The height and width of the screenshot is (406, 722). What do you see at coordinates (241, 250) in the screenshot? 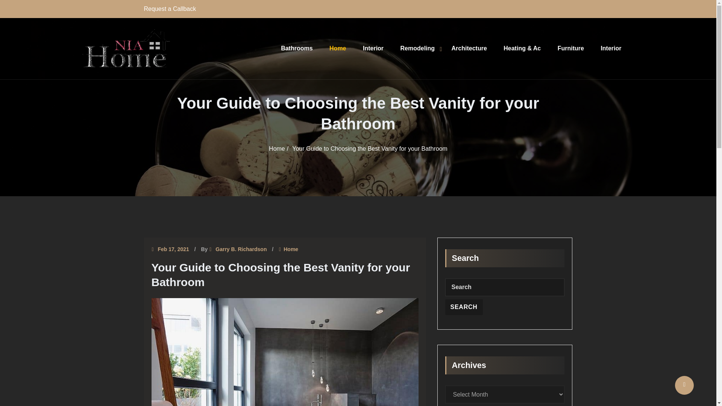
I see `Garry B. Richardson` at bounding box center [241, 250].